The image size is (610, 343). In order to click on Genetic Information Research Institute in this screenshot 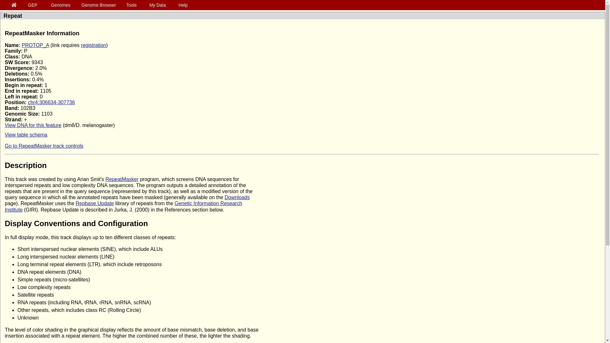, I will do `click(123, 206)`.